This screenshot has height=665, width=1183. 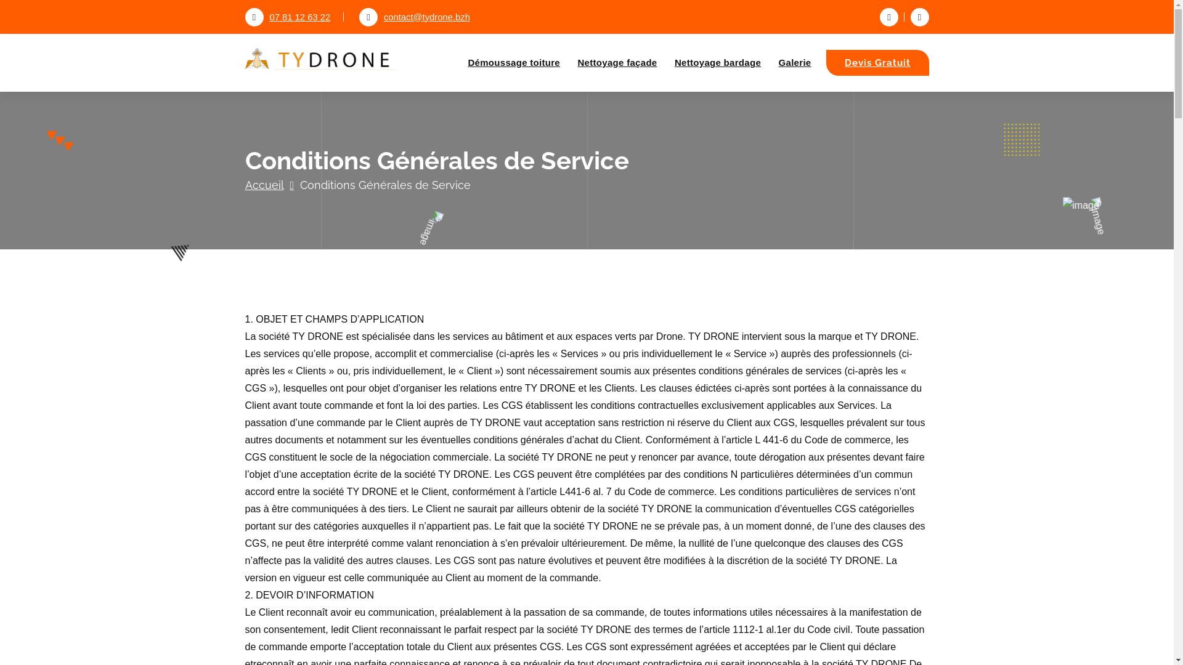 I want to click on Galerie, so click(x=795, y=63).